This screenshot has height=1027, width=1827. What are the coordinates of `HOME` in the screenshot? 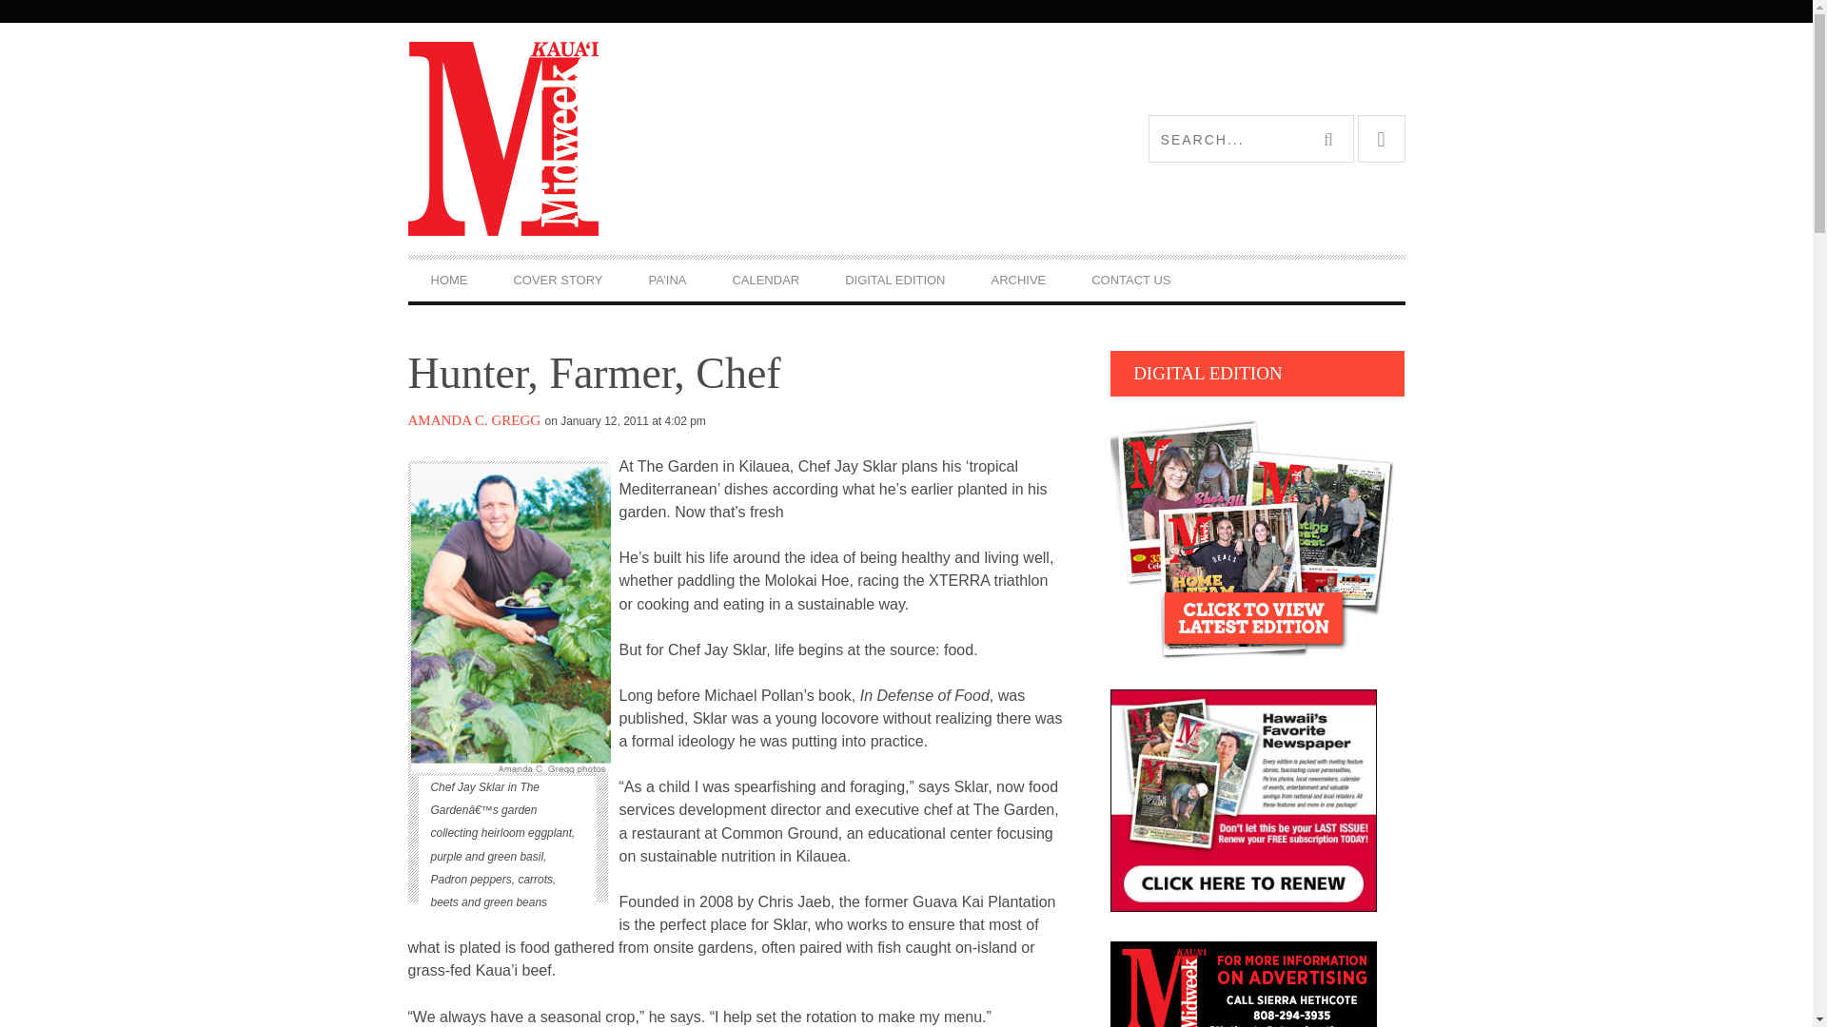 It's located at (448, 280).